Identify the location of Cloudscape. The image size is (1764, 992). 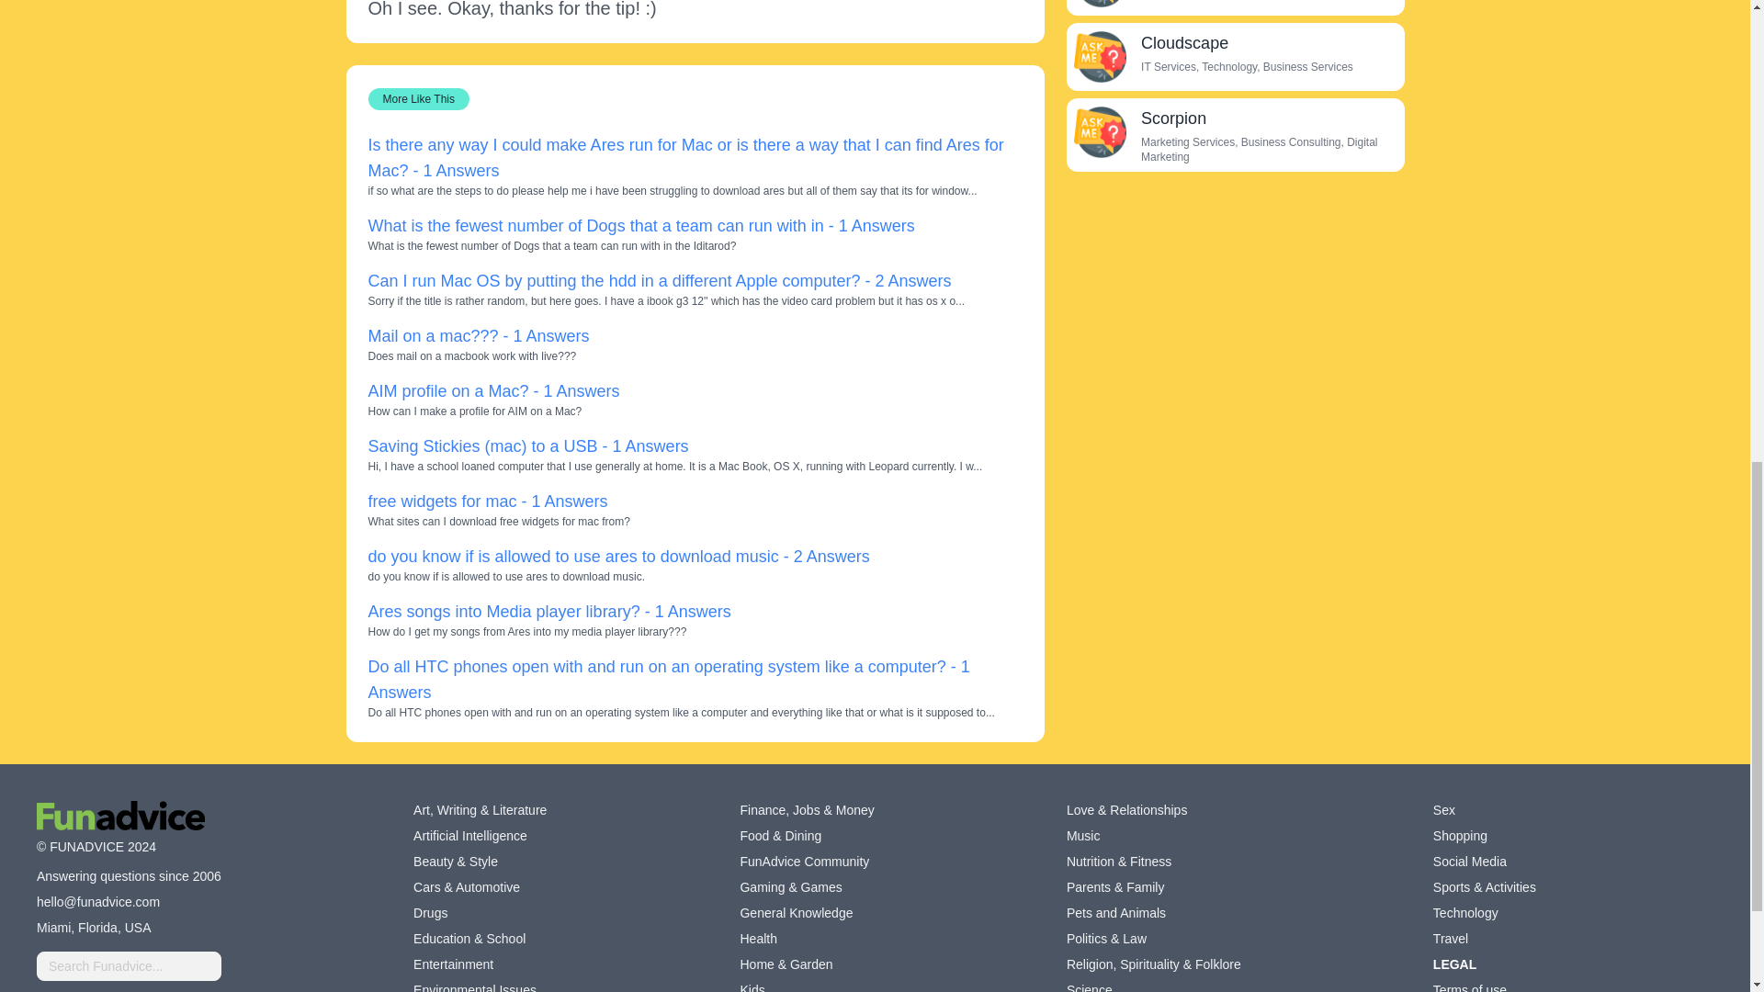
(1184, 42).